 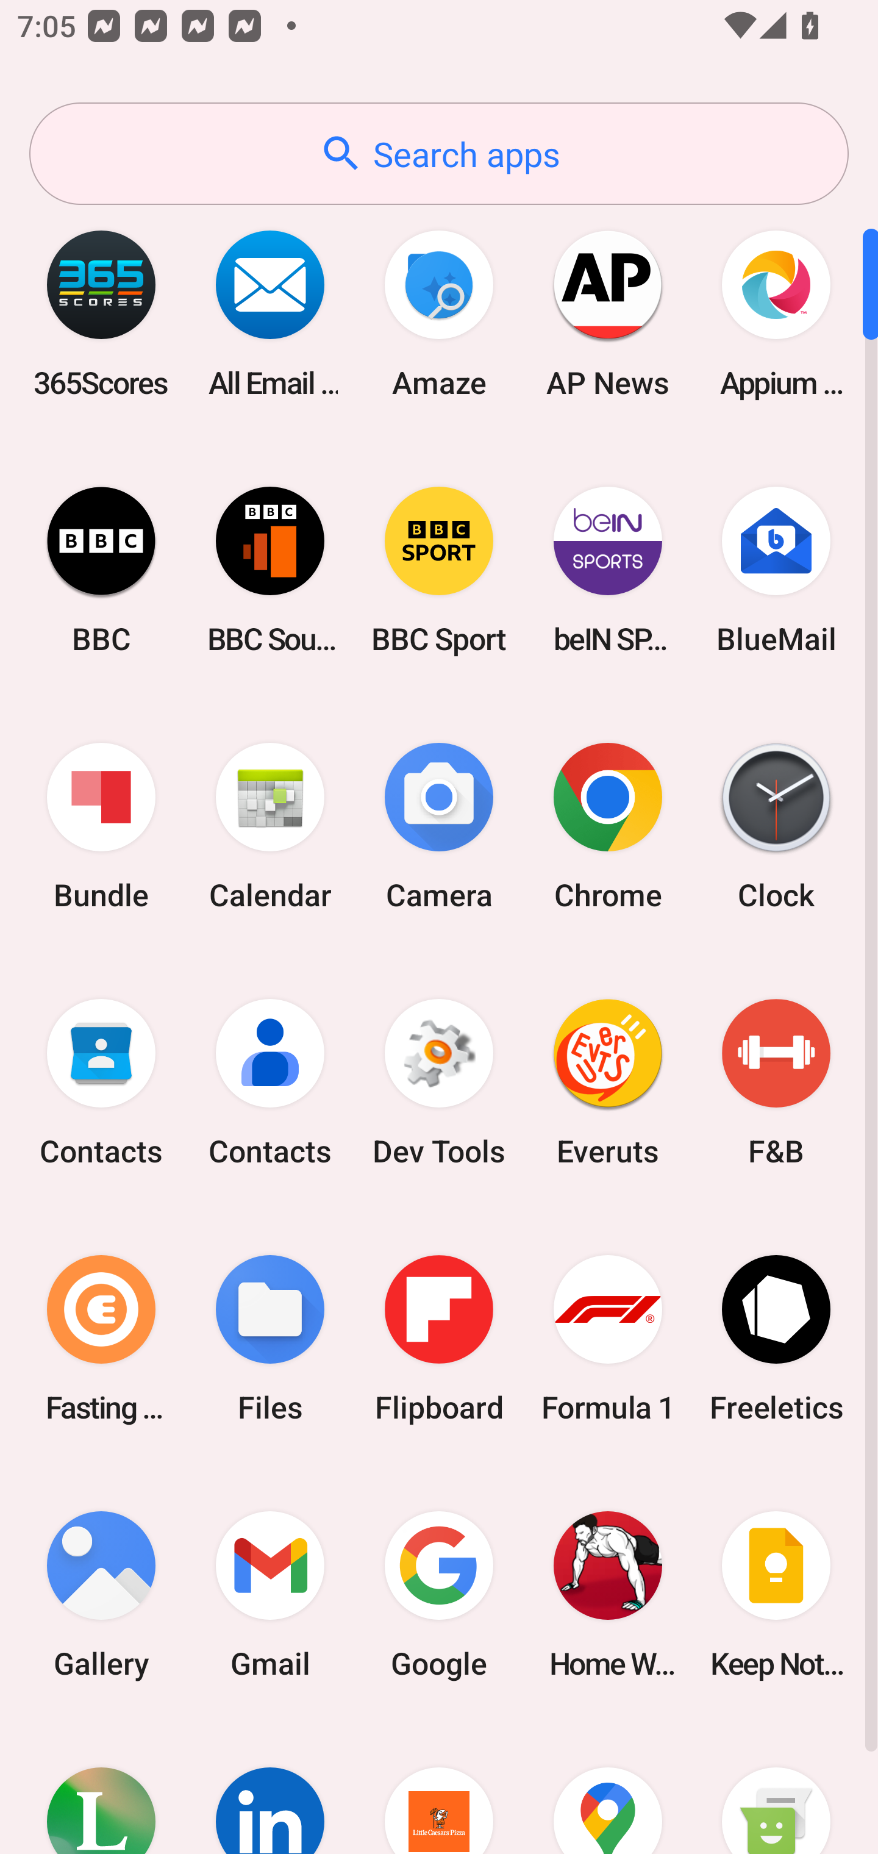 What do you see at coordinates (270, 313) in the screenshot?
I see `All Email Connect` at bounding box center [270, 313].